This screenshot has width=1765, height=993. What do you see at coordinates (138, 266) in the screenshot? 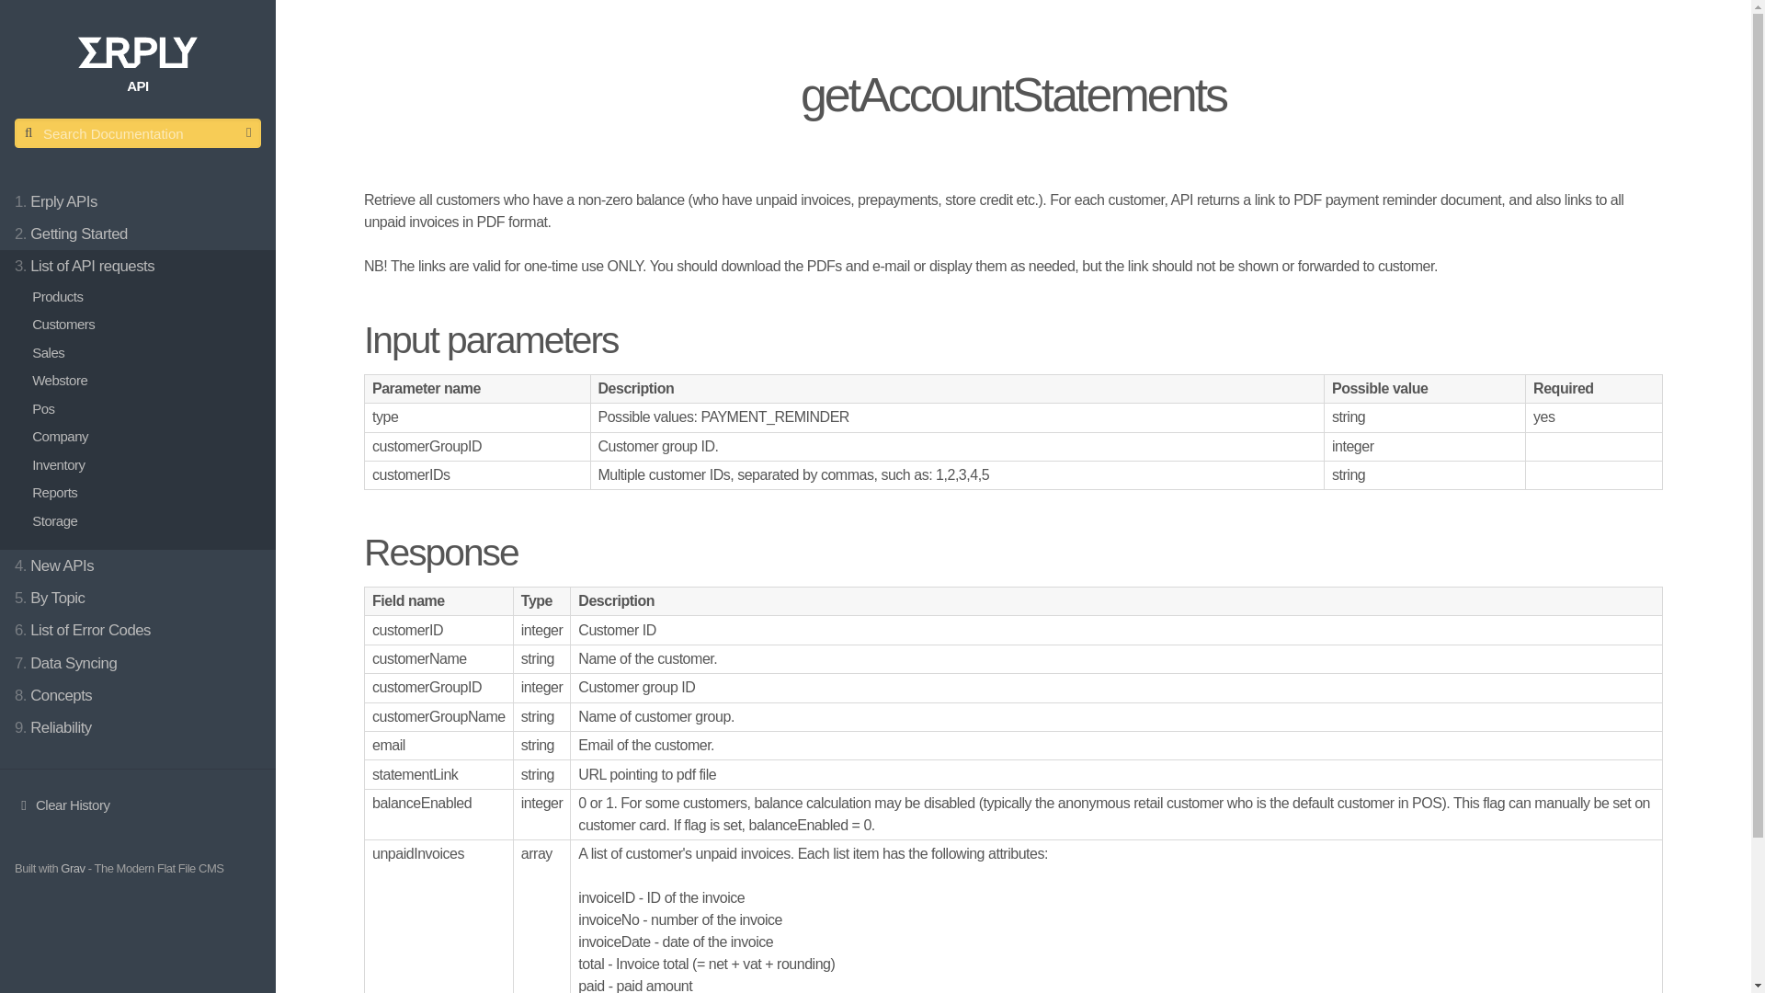
I see `3. List of API requests` at bounding box center [138, 266].